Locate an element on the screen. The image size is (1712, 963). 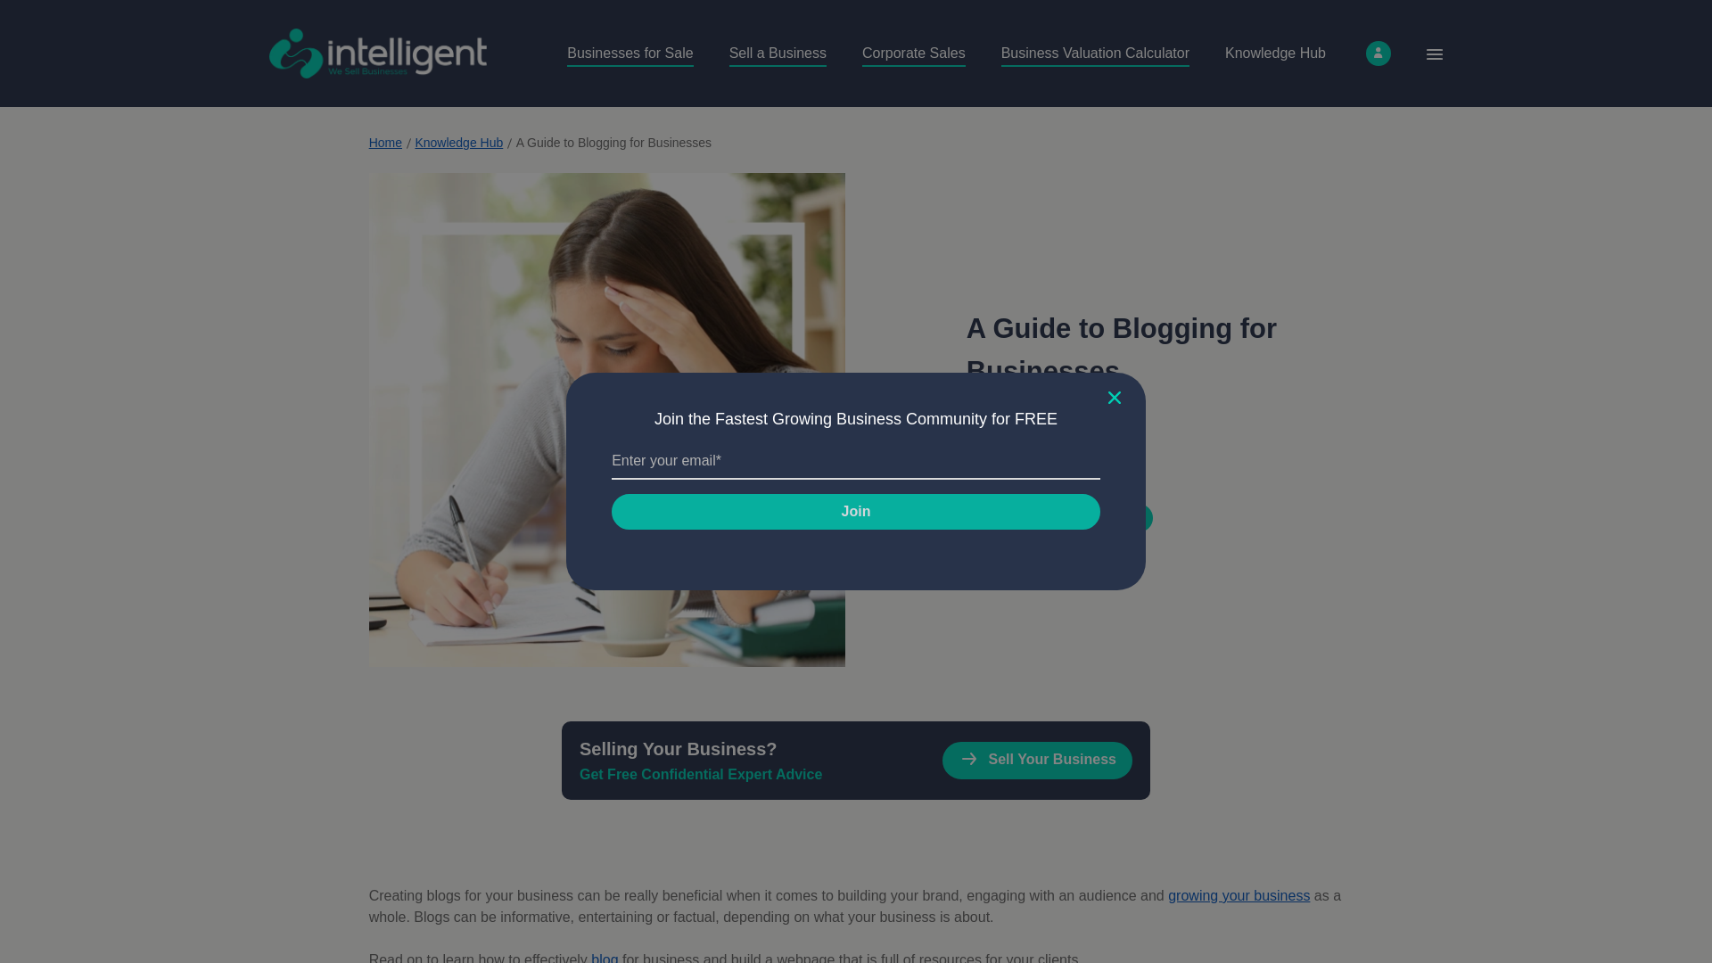
Email is located at coordinates (1138, 517).